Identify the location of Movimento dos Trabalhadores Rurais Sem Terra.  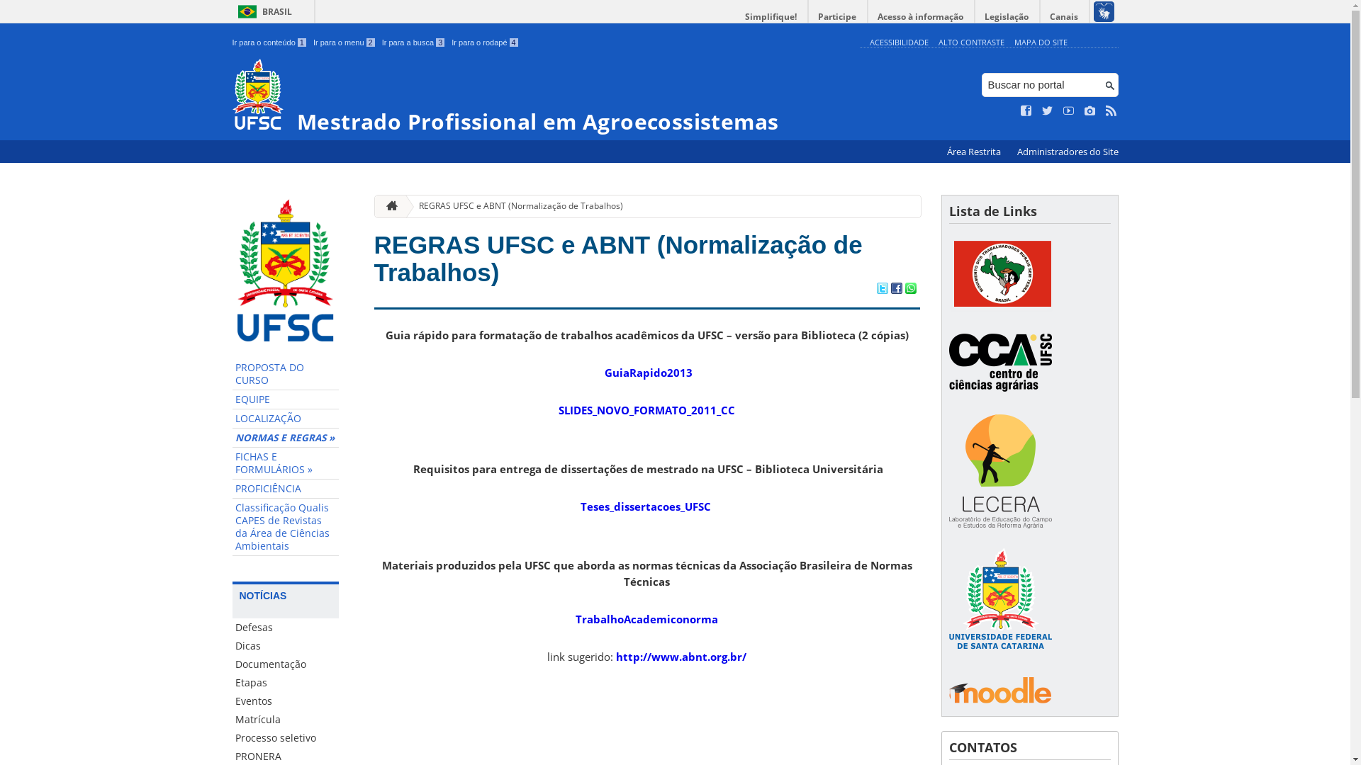
(1001, 275).